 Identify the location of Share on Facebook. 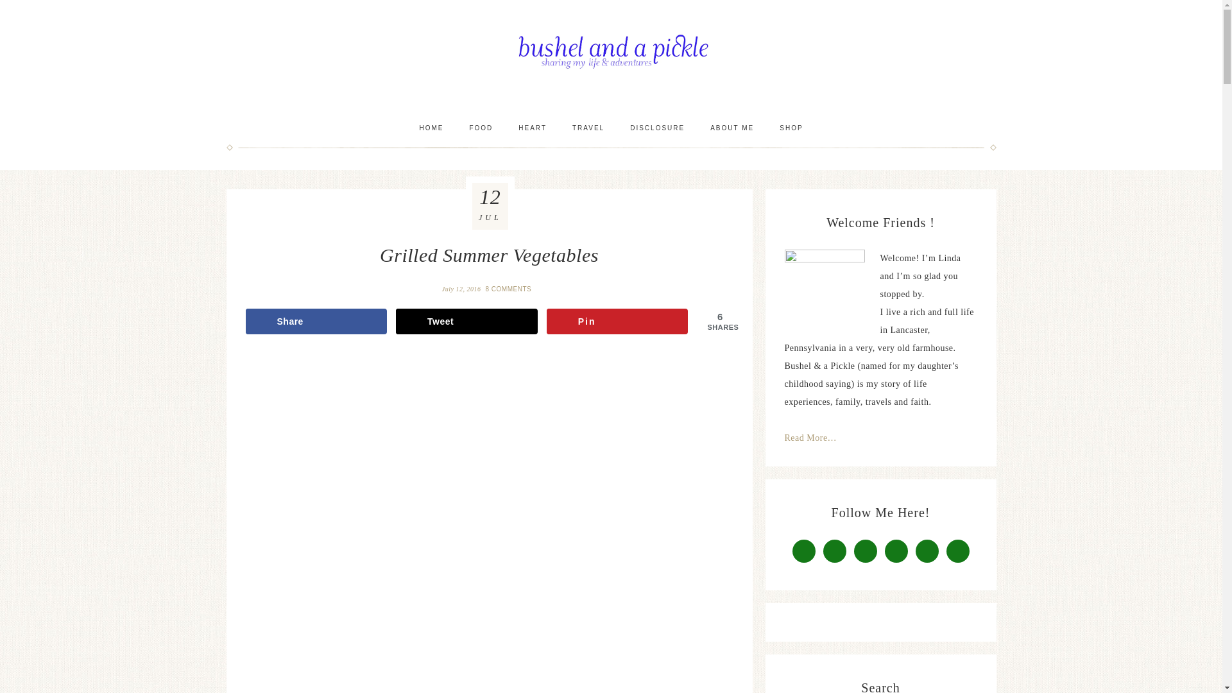
(316, 321).